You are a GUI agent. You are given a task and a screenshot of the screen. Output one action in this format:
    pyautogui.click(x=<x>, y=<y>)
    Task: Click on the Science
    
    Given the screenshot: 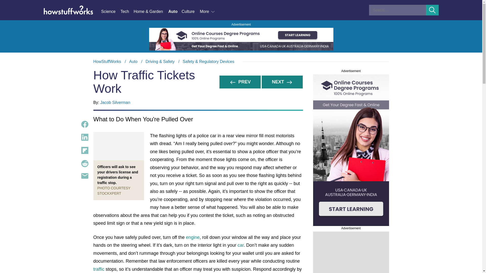 What is the action you would take?
    pyautogui.click(x=110, y=12)
    